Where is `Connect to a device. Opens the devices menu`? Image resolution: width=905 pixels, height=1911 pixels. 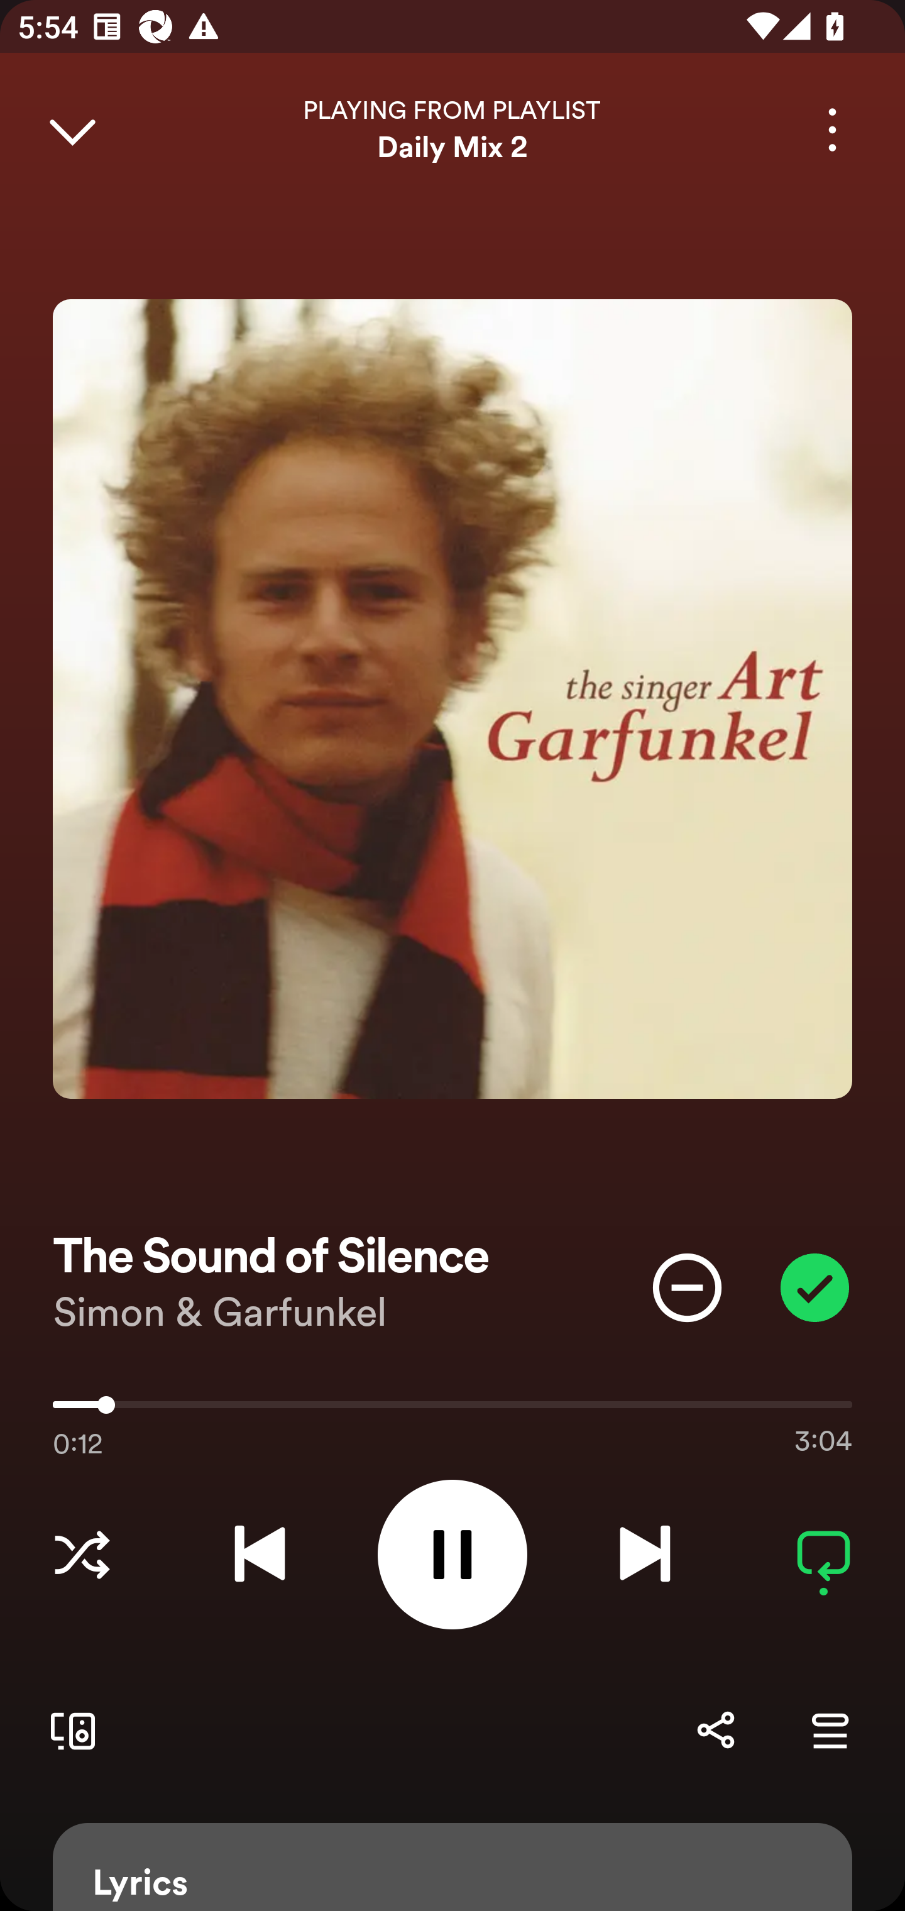 Connect to a device. Opens the devices menu is located at coordinates (68, 1730).